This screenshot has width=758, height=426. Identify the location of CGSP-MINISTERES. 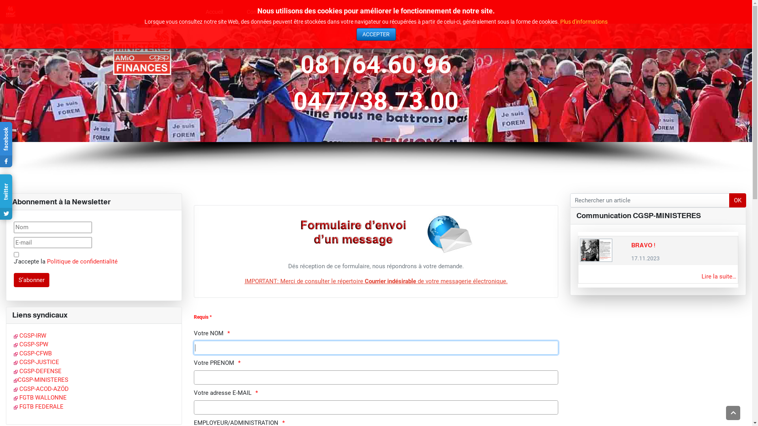
(41, 380).